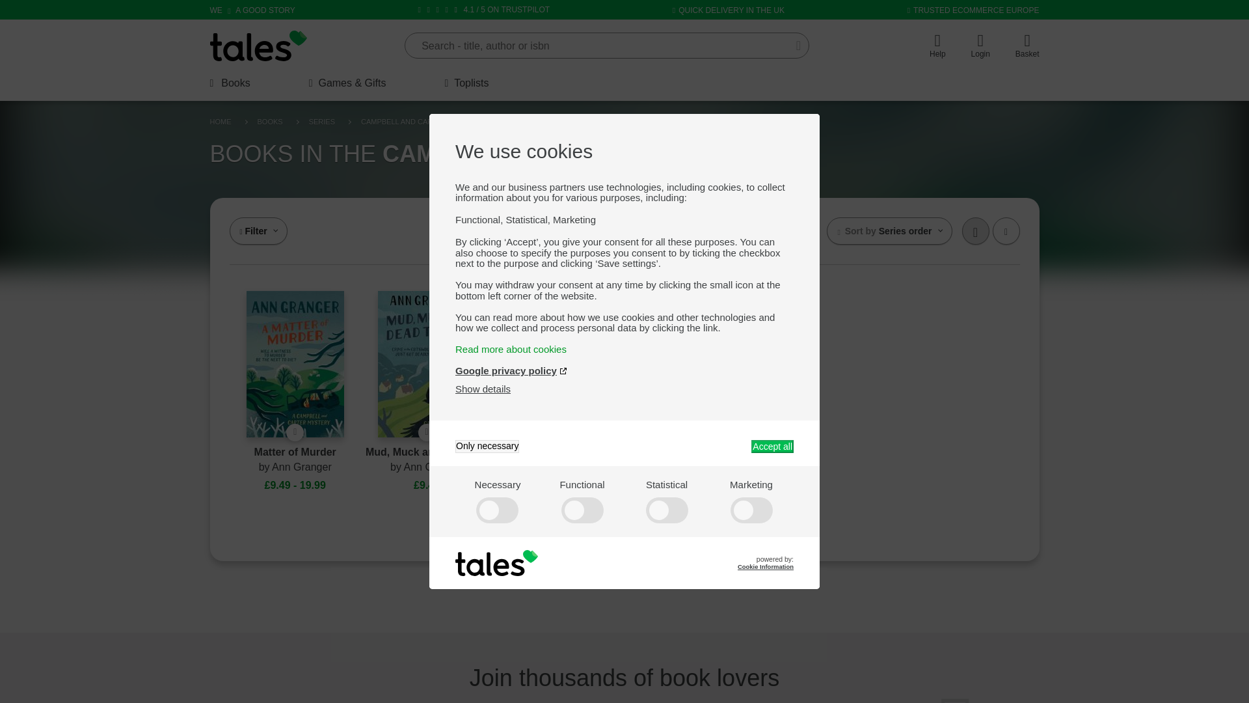  I want to click on Show details, so click(483, 388).